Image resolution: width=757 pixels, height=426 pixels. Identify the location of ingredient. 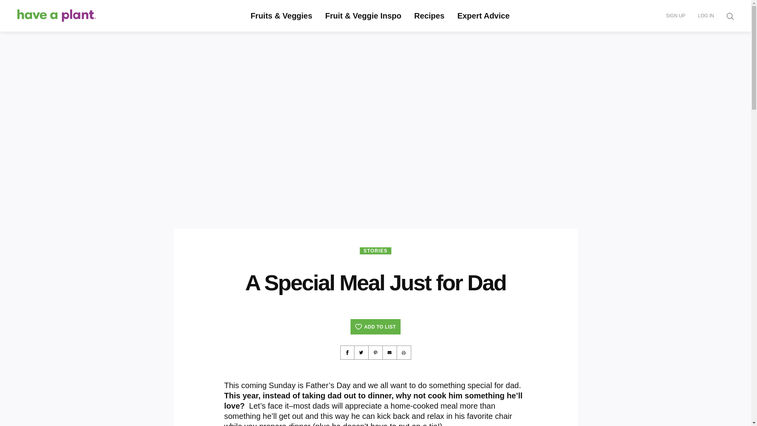
(270, 27).